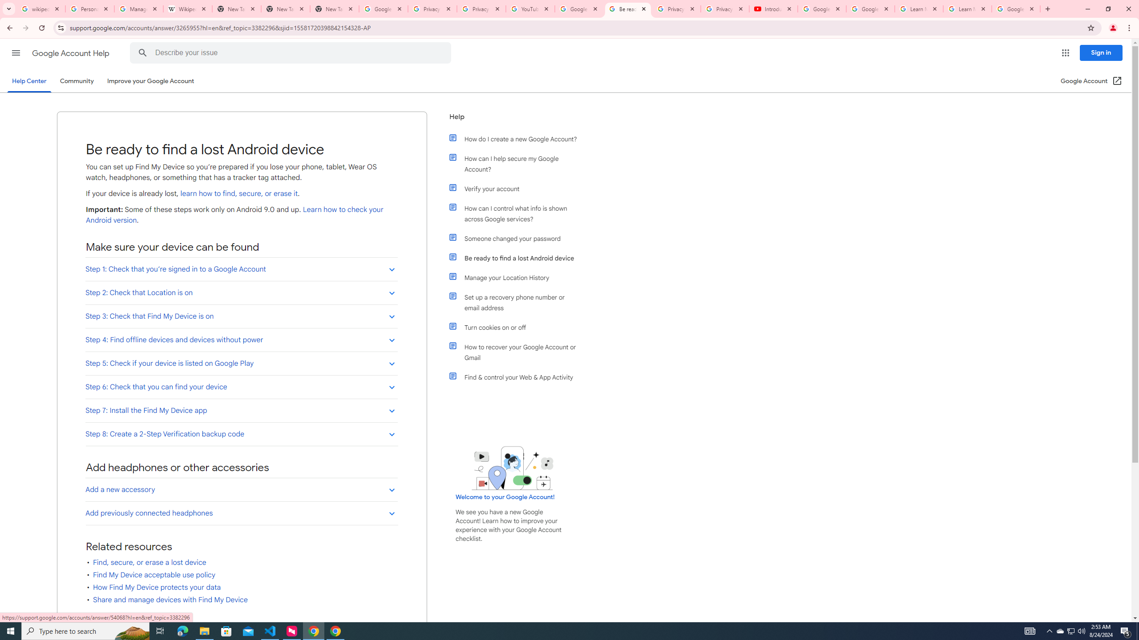 This screenshot has height=640, width=1139. What do you see at coordinates (773, 9) in the screenshot?
I see `Introduction | Google Privacy Policy - YouTube` at bounding box center [773, 9].